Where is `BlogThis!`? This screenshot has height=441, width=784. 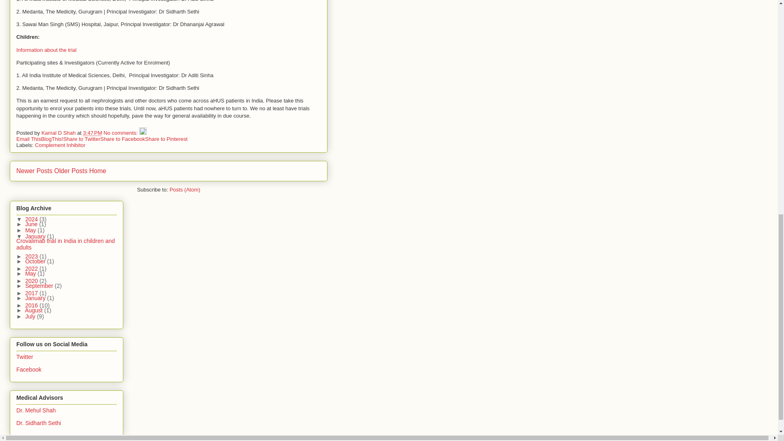
BlogThis! is located at coordinates (51, 139).